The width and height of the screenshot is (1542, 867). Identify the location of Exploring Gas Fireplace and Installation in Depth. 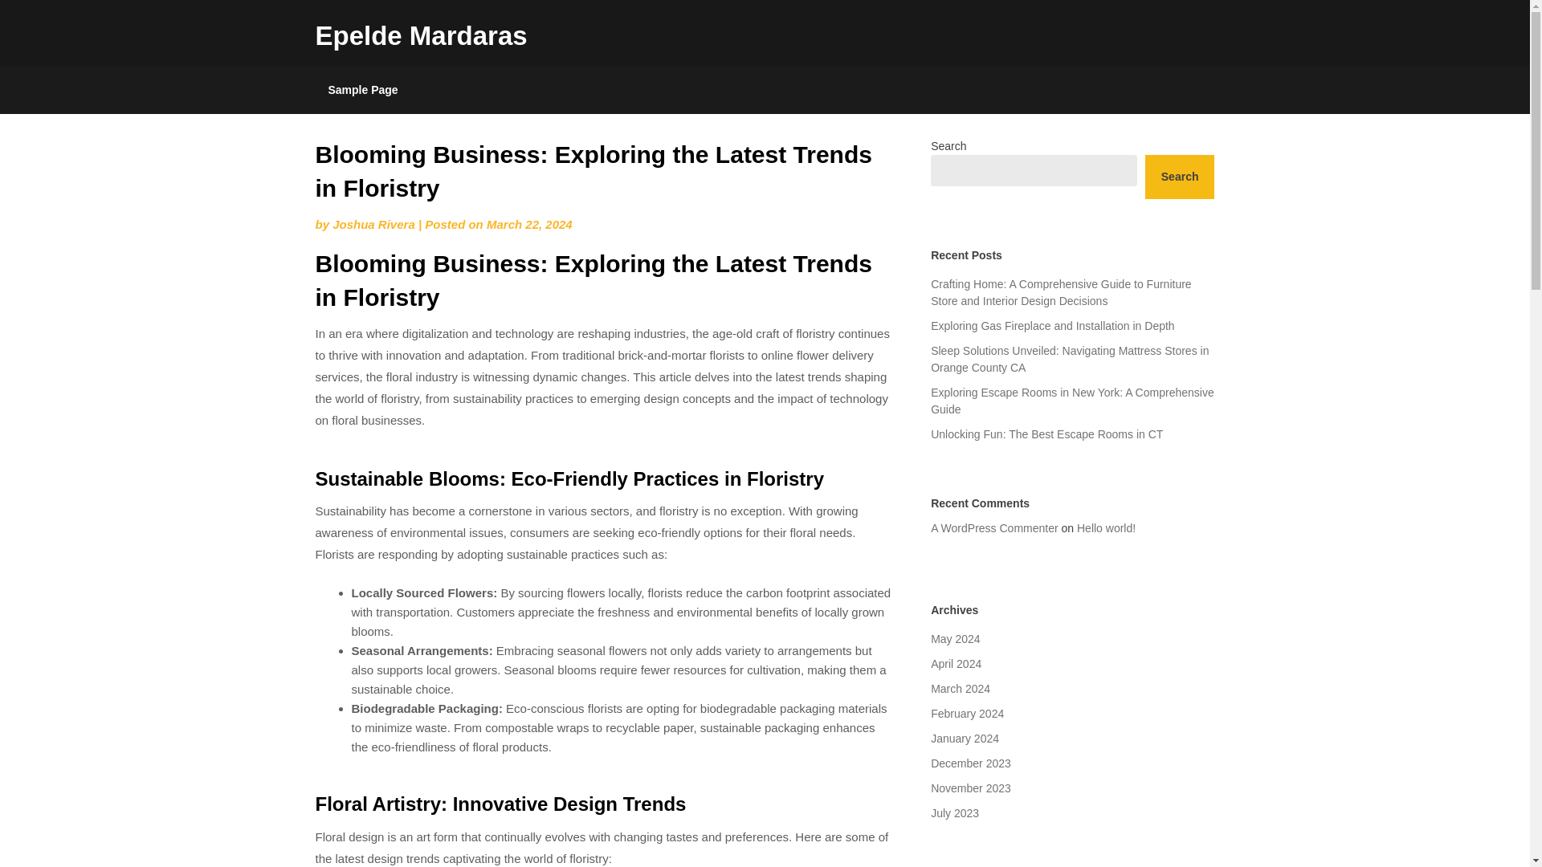
(1053, 326).